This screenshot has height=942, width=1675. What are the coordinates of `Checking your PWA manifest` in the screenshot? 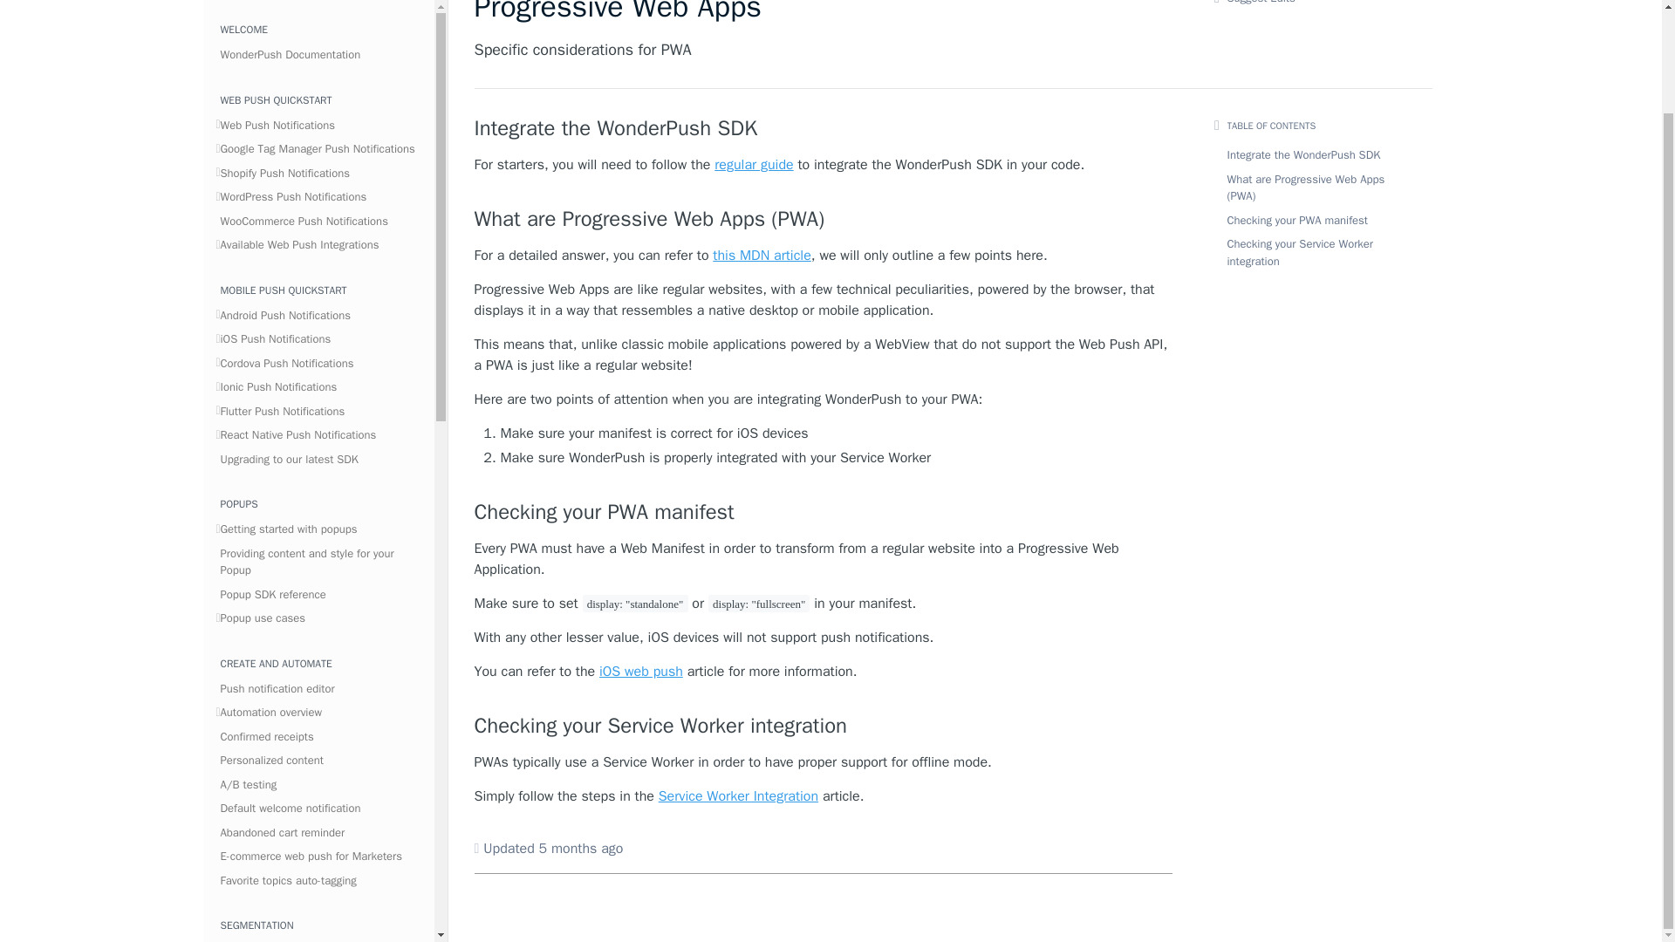 It's located at (824, 511).